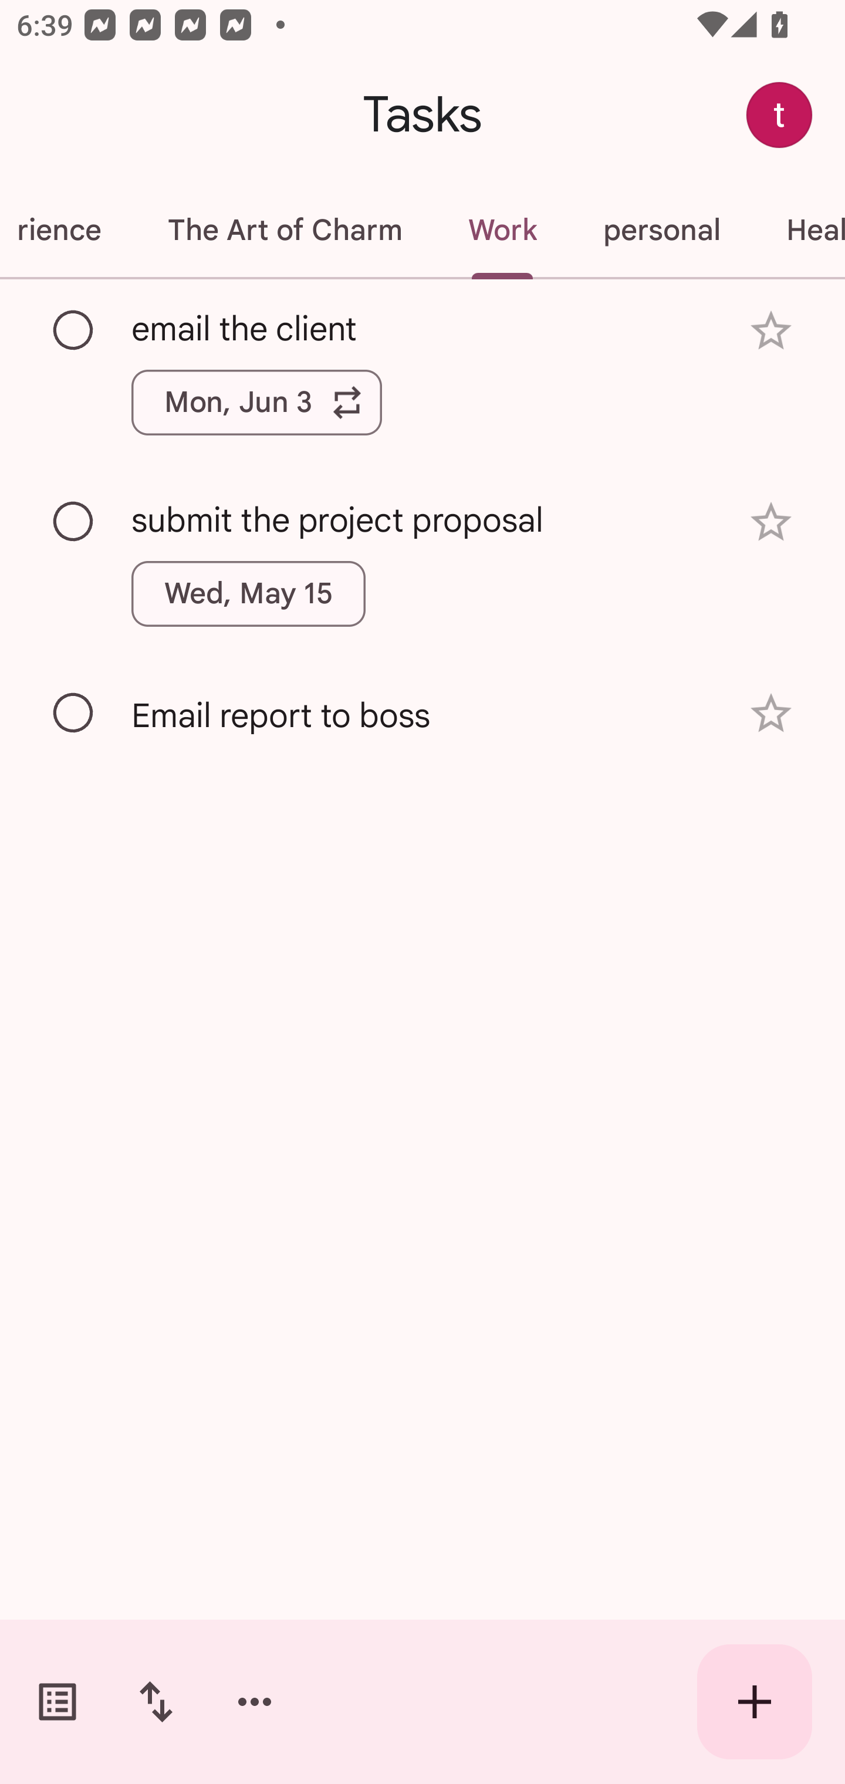 The image size is (845, 1784). I want to click on Switch task lists, so click(58, 1702).